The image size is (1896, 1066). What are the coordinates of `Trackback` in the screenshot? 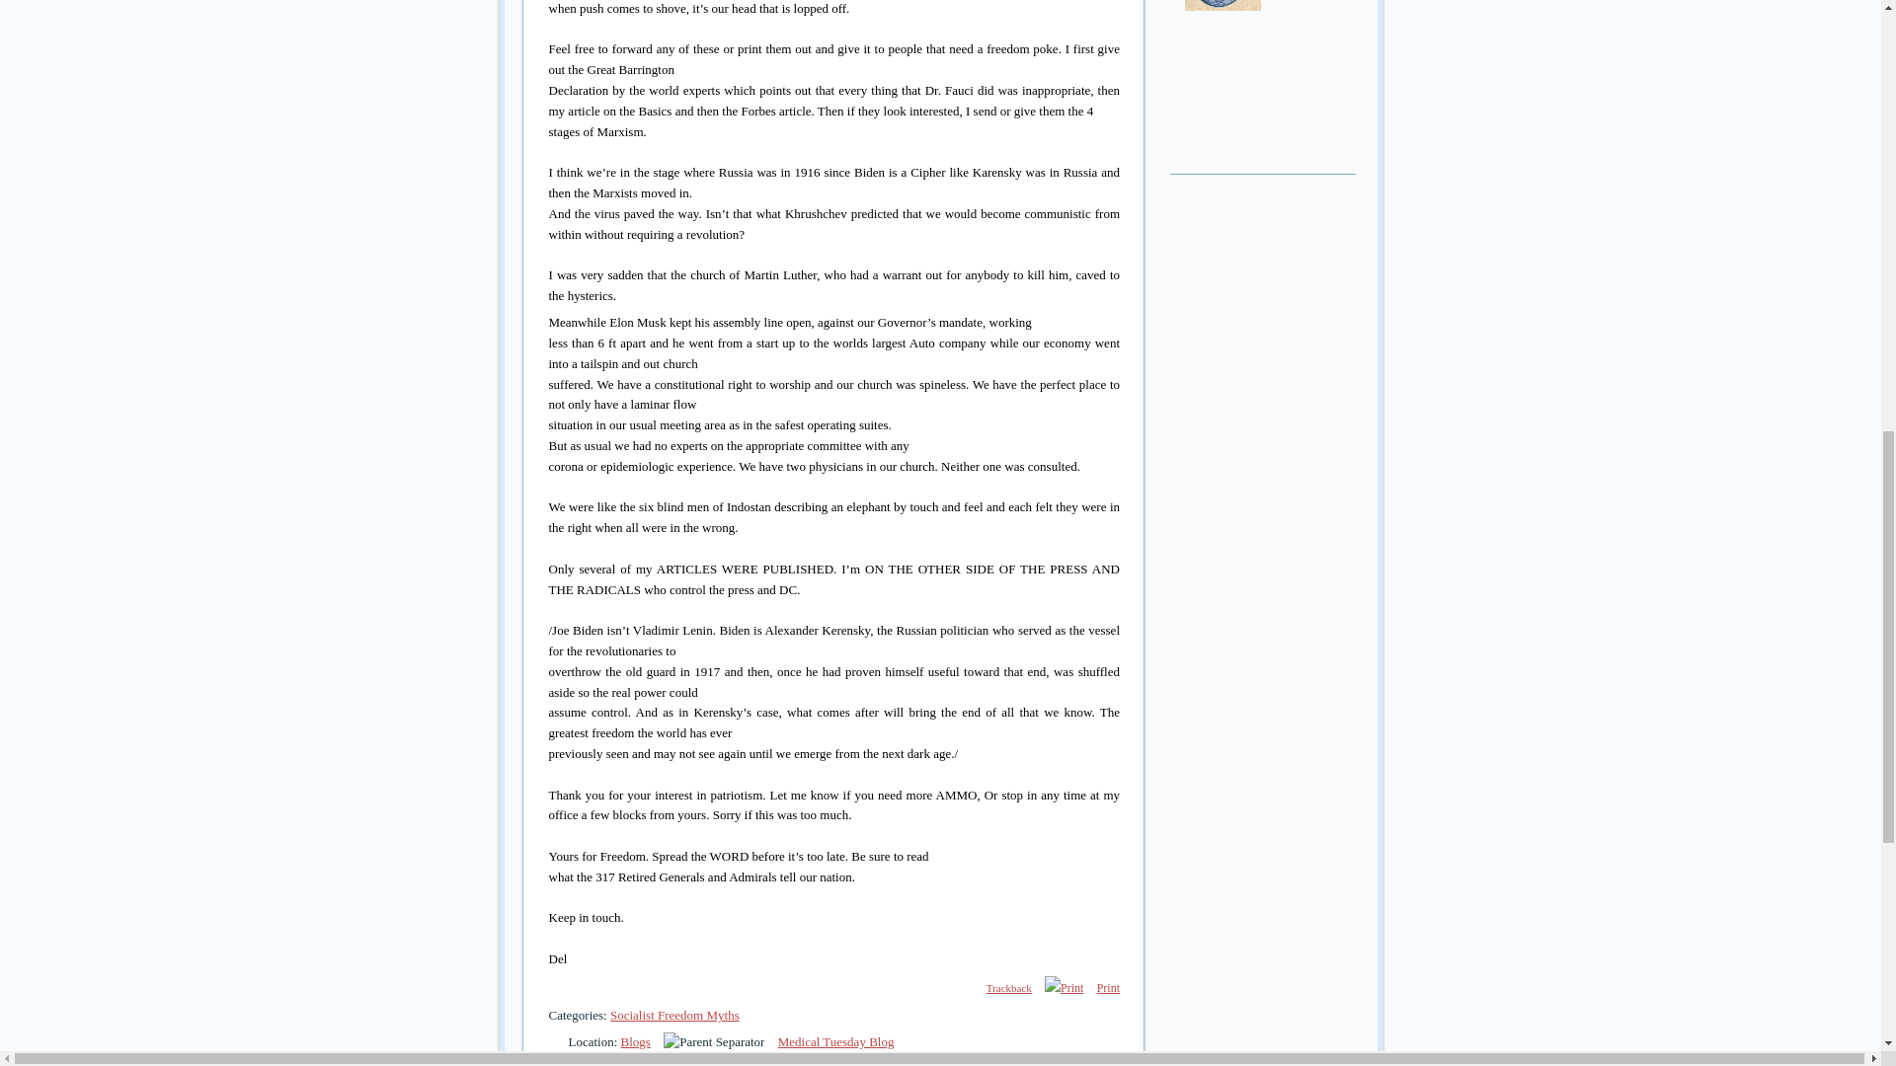 It's located at (999, 987).